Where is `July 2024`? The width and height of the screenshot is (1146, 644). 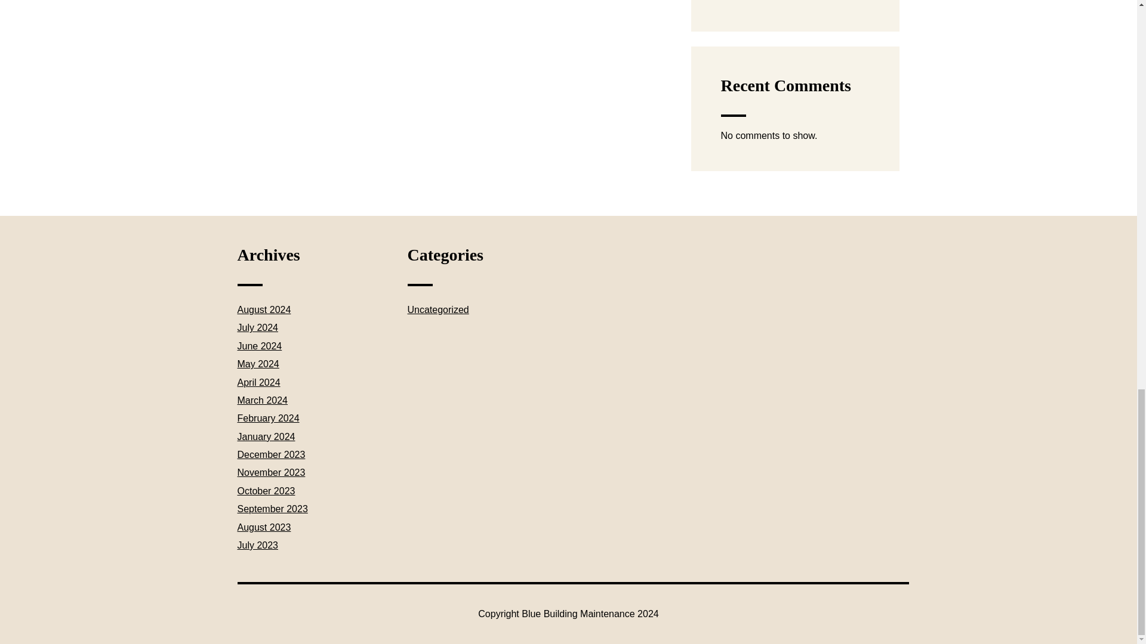
July 2024 is located at coordinates (258, 328).